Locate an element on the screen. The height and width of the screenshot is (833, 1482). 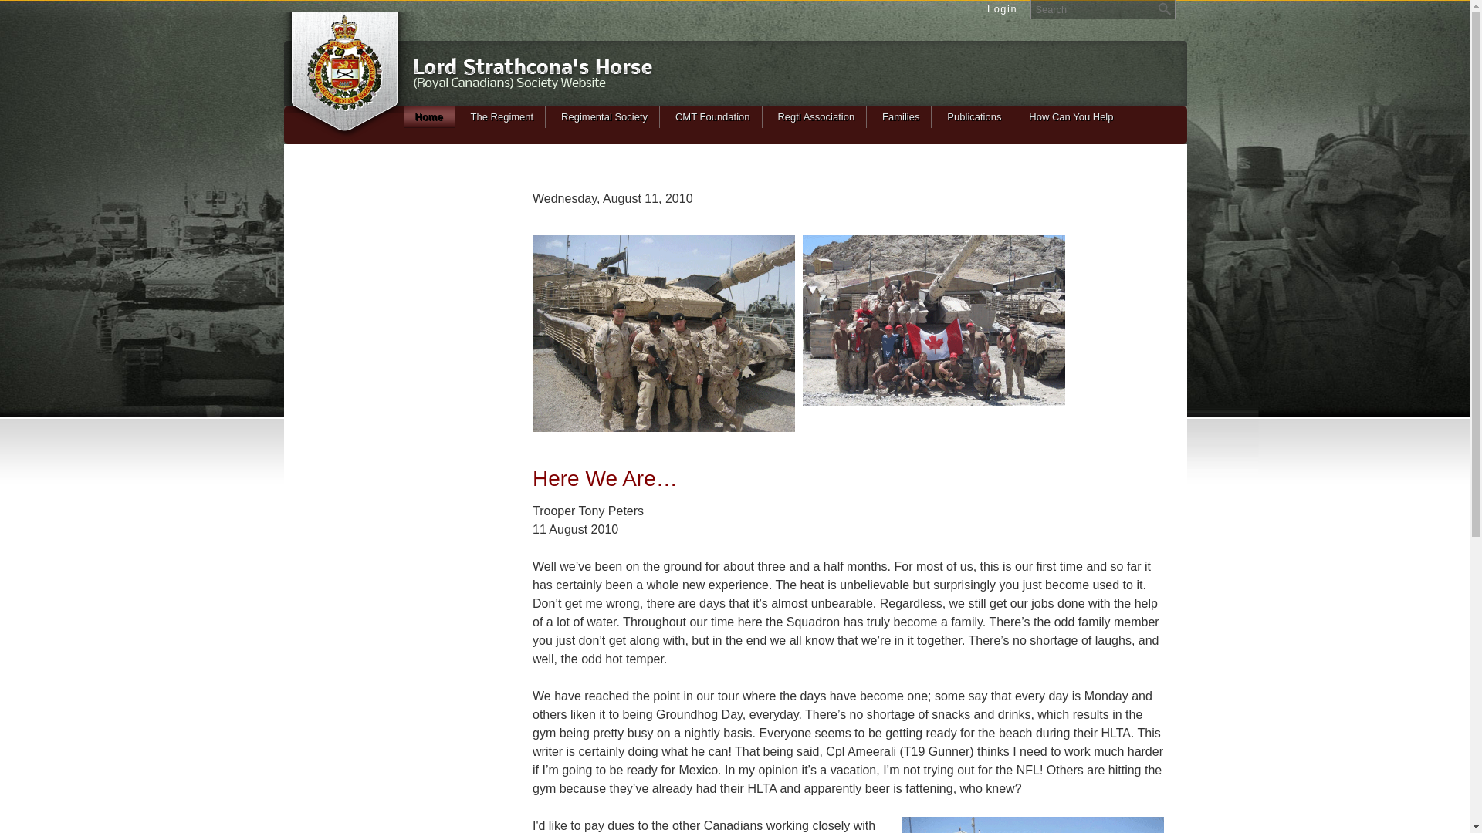
Home is located at coordinates (429, 117).